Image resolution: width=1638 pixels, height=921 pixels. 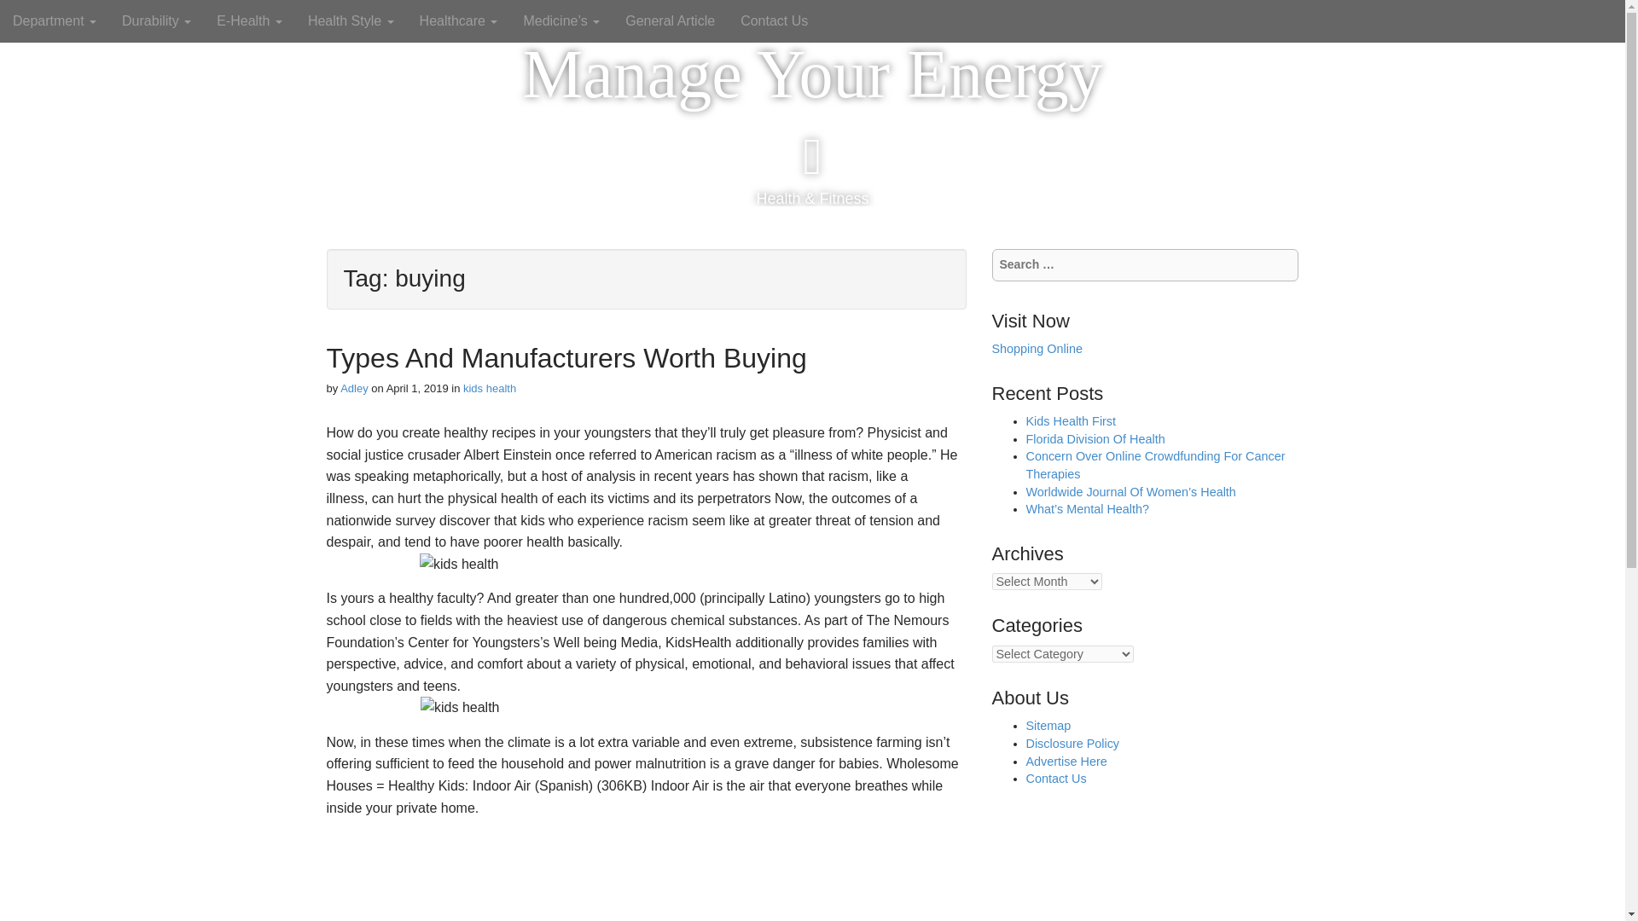 What do you see at coordinates (350, 20) in the screenshot?
I see `Health Style` at bounding box center [350, 20].